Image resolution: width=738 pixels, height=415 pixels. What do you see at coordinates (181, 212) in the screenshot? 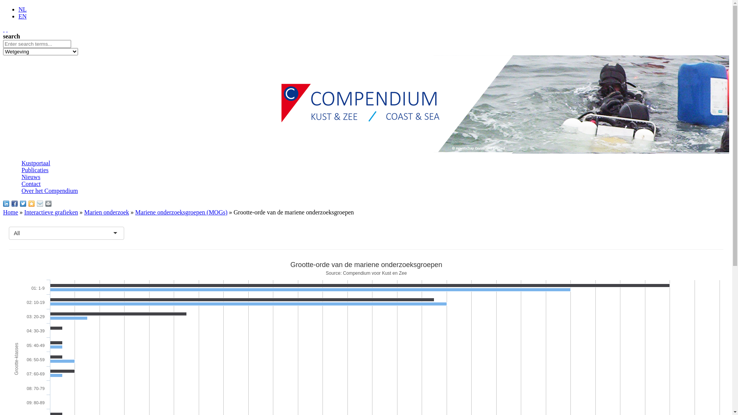
I see `Mariene onderzoeksgroepen (MOGs)` at bounding box center [181, 212].